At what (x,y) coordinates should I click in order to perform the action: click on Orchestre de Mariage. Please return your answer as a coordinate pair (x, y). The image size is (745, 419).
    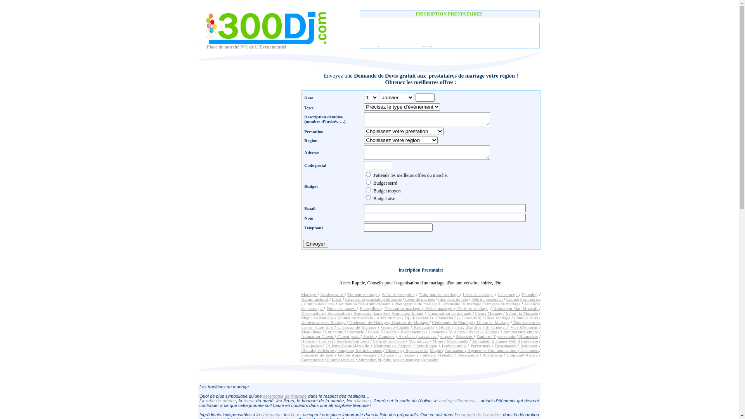
    Looking at the image, I should click on (369, 322).